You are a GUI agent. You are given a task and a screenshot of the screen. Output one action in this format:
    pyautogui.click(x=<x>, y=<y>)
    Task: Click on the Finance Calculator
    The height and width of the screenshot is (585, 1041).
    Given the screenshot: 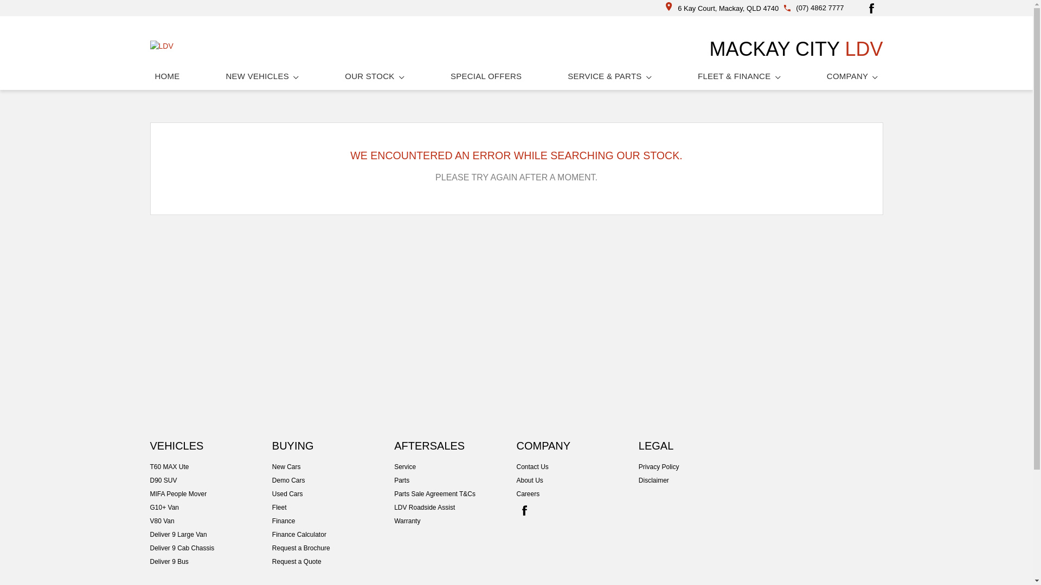 What is the action you would take?
    pyautogui.click(x=333, y=535)
    